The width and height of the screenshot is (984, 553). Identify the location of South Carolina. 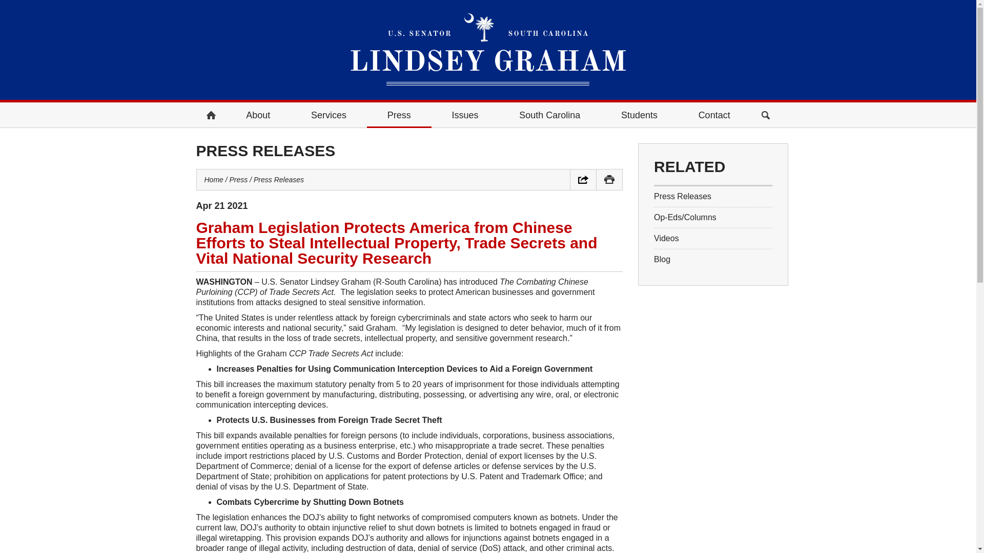
(549, 115).